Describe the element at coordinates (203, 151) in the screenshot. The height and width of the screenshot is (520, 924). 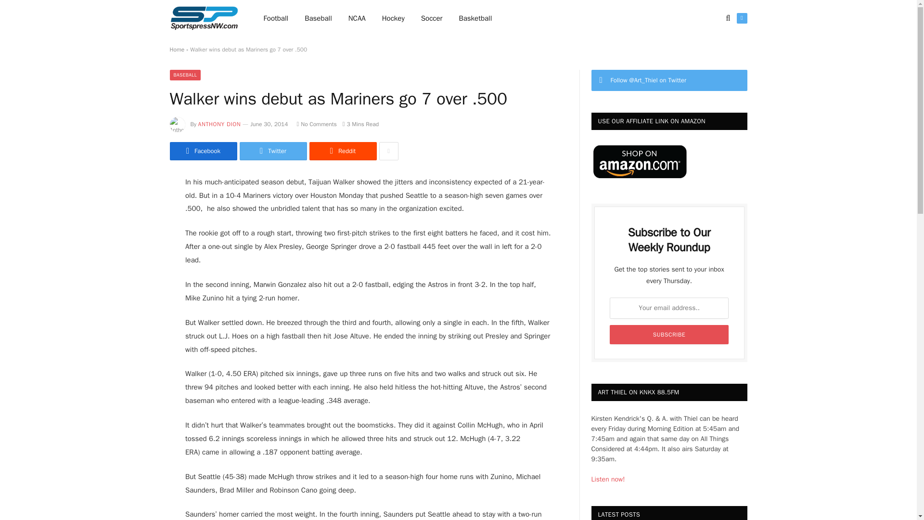
I see `Share on Twitter` at that location.